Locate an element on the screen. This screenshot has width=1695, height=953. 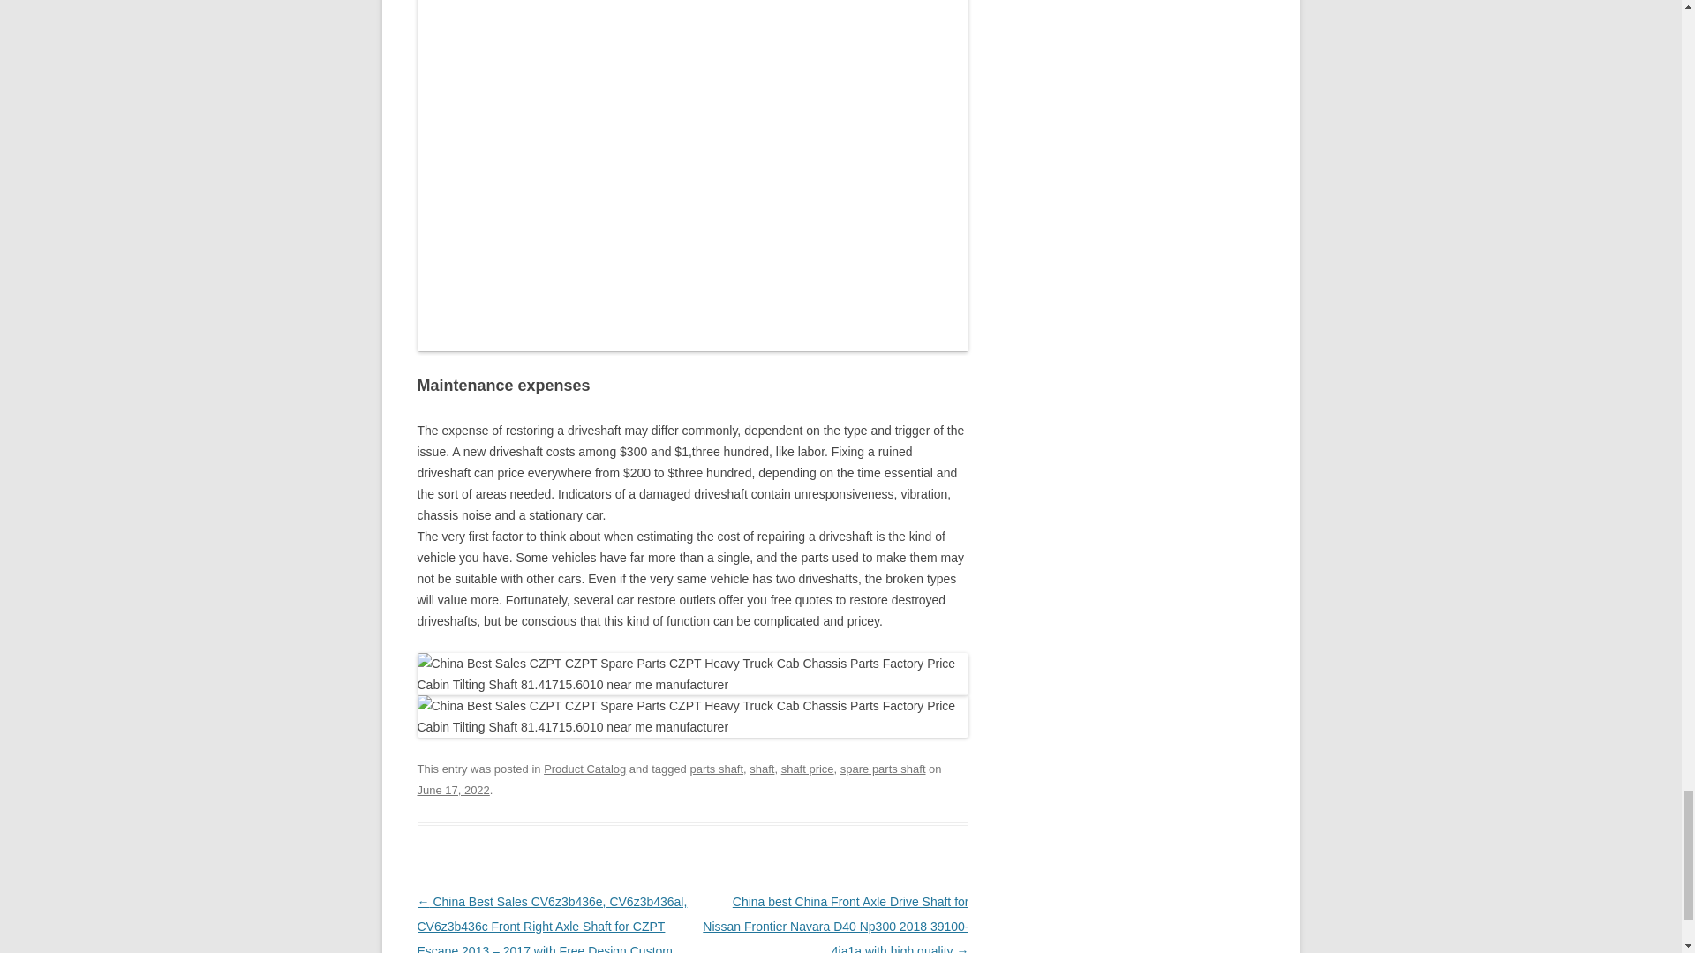
shaft price is located at coordinates (807, 769).